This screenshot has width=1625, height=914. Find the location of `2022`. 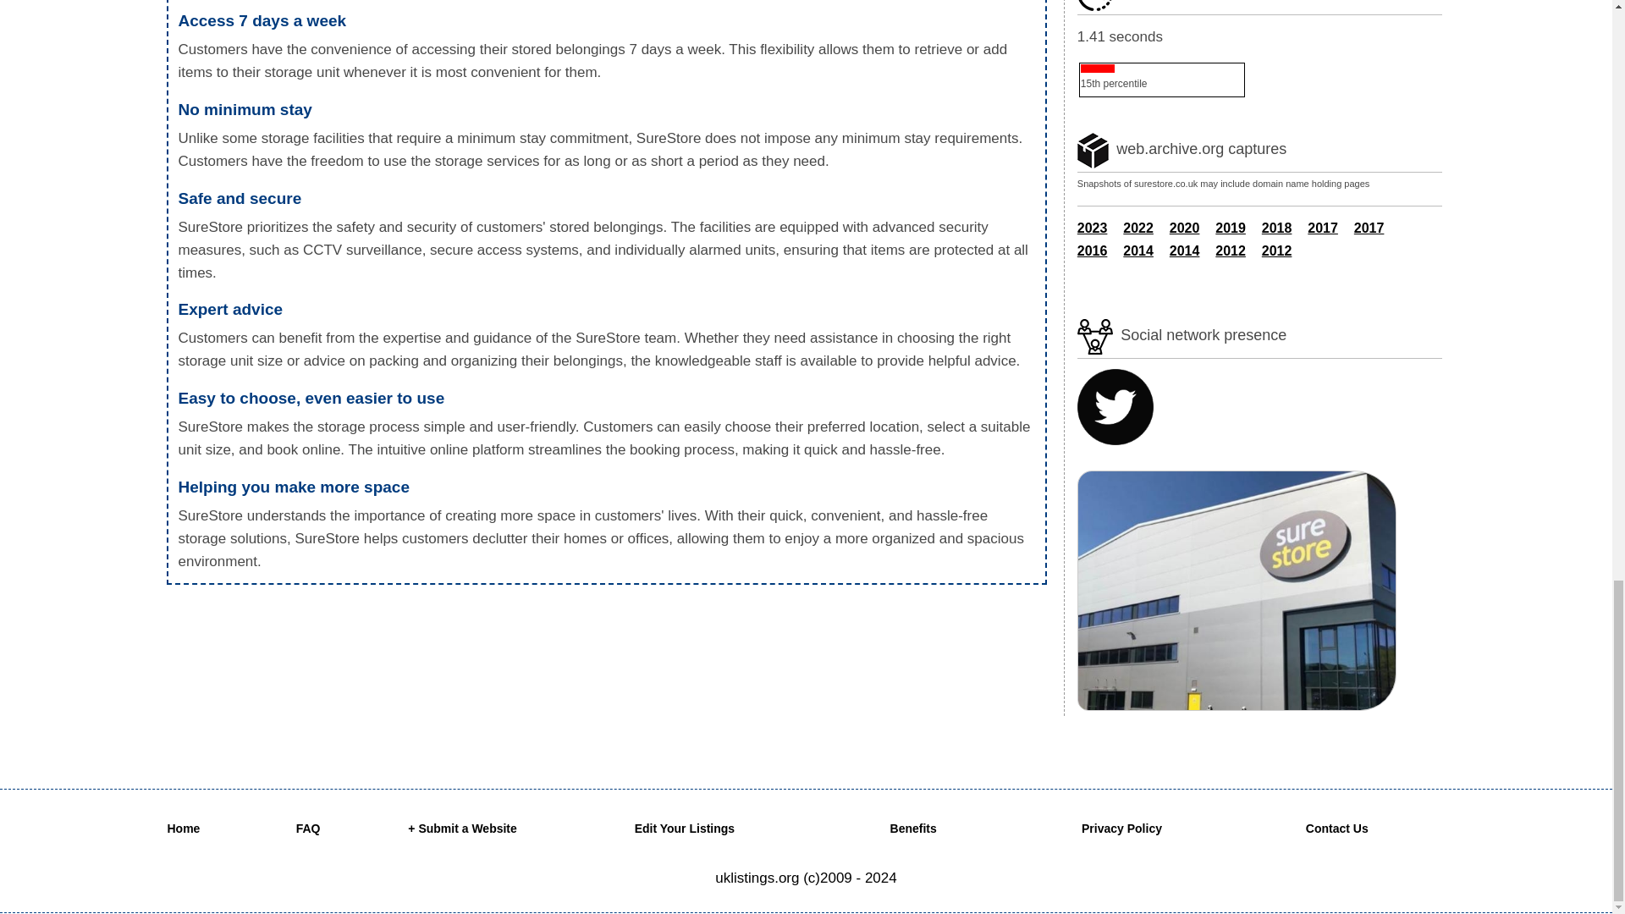

2022 is located at coordinates (1137, 228).